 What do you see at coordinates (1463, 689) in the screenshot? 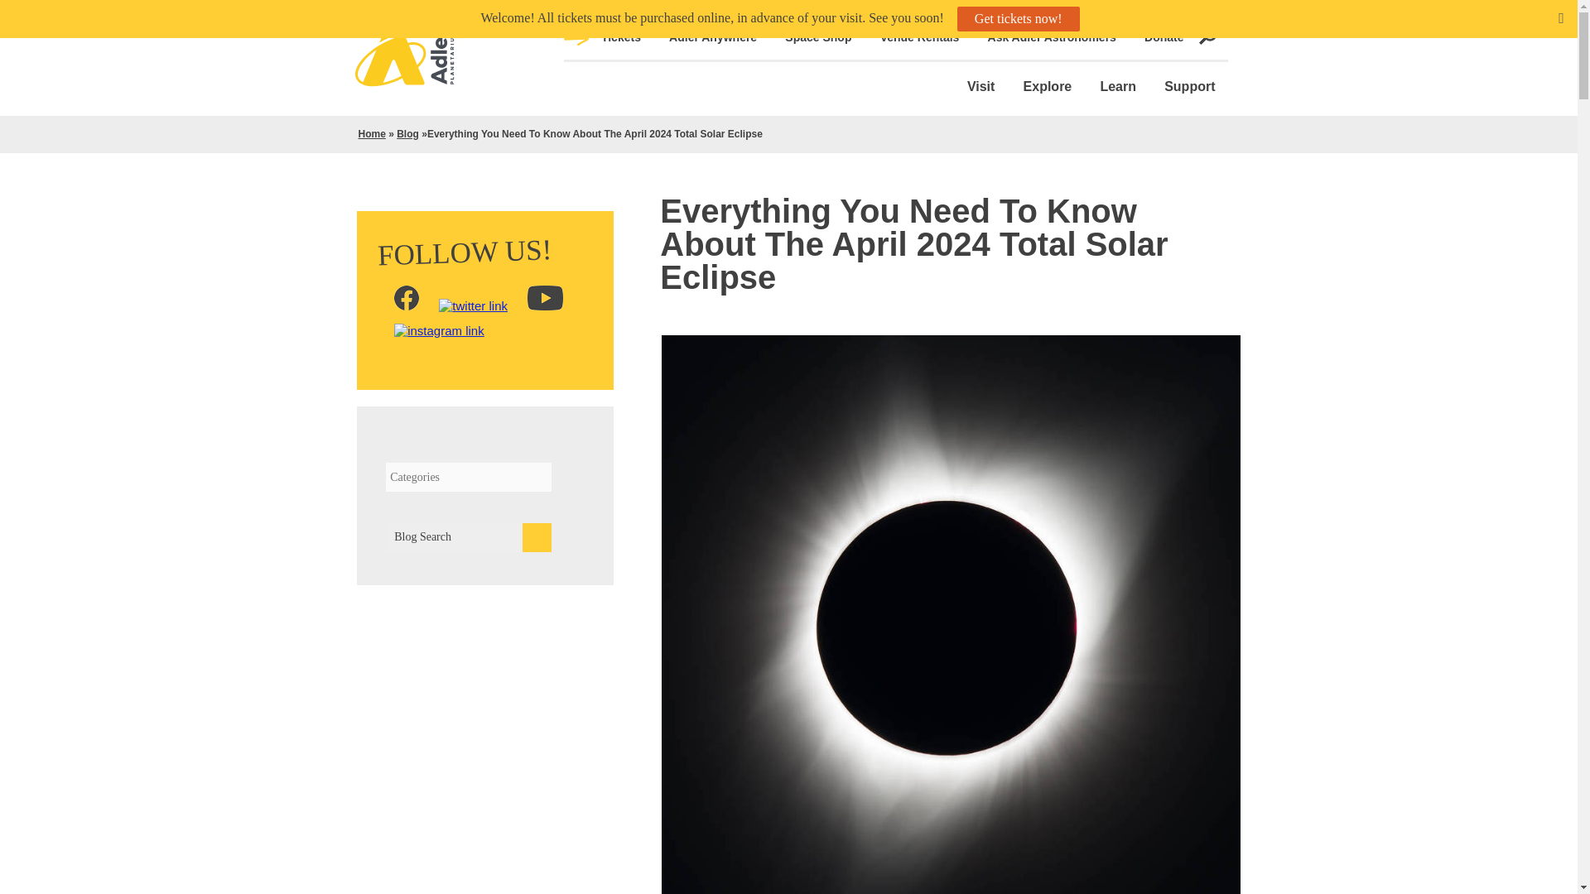
I see `Digital Series` at bounding box center [1463, 689].